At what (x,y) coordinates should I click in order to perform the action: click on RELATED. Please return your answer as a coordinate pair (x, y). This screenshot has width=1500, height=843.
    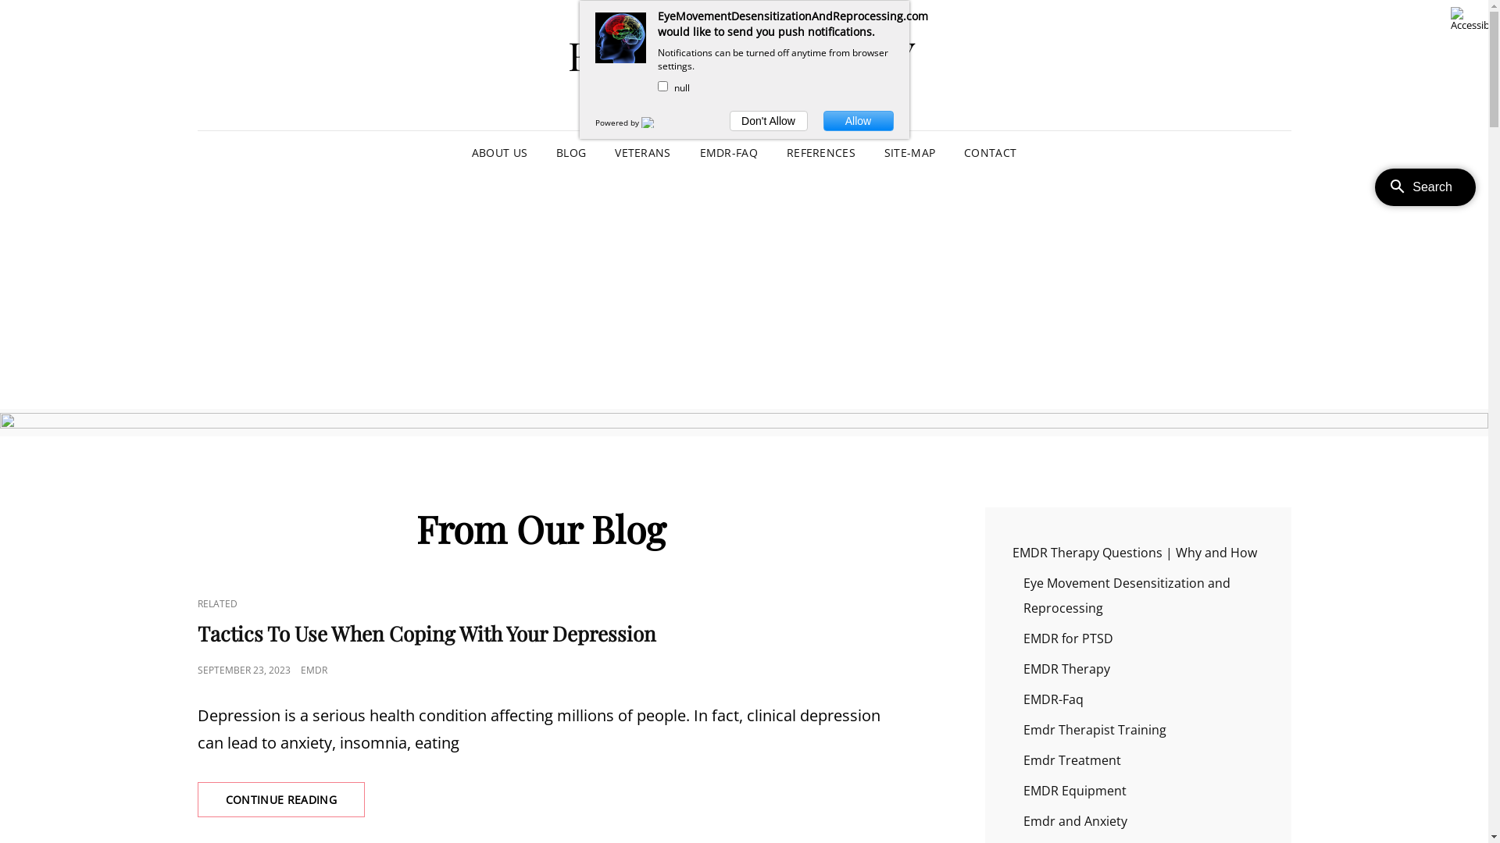
    Looking at the image, I should click on (217, 604).